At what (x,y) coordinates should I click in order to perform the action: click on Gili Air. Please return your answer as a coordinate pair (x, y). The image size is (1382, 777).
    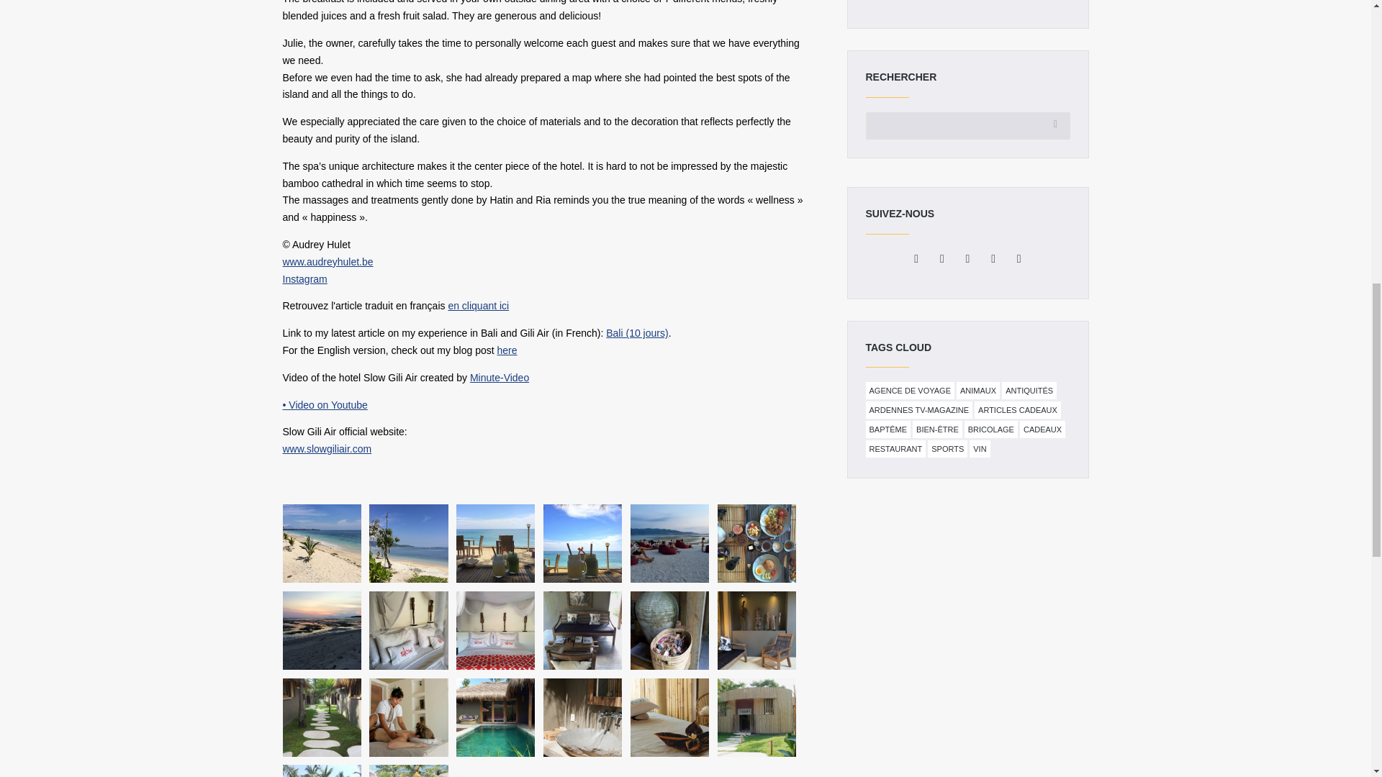
    Looking at the image, I should click on (582, 543).